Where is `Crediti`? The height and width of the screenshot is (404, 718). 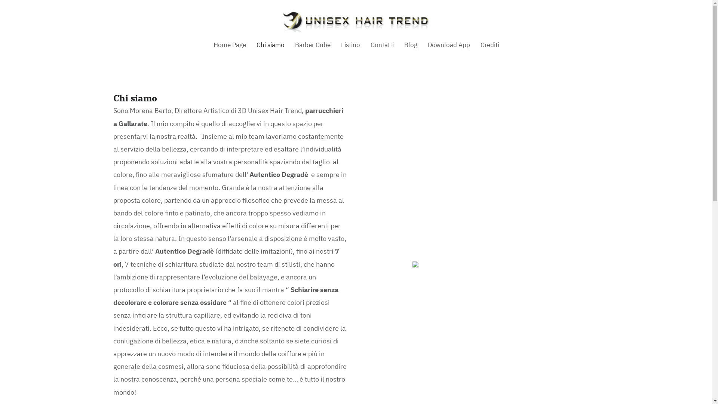 Crediti is located at coordinates (490, 45).